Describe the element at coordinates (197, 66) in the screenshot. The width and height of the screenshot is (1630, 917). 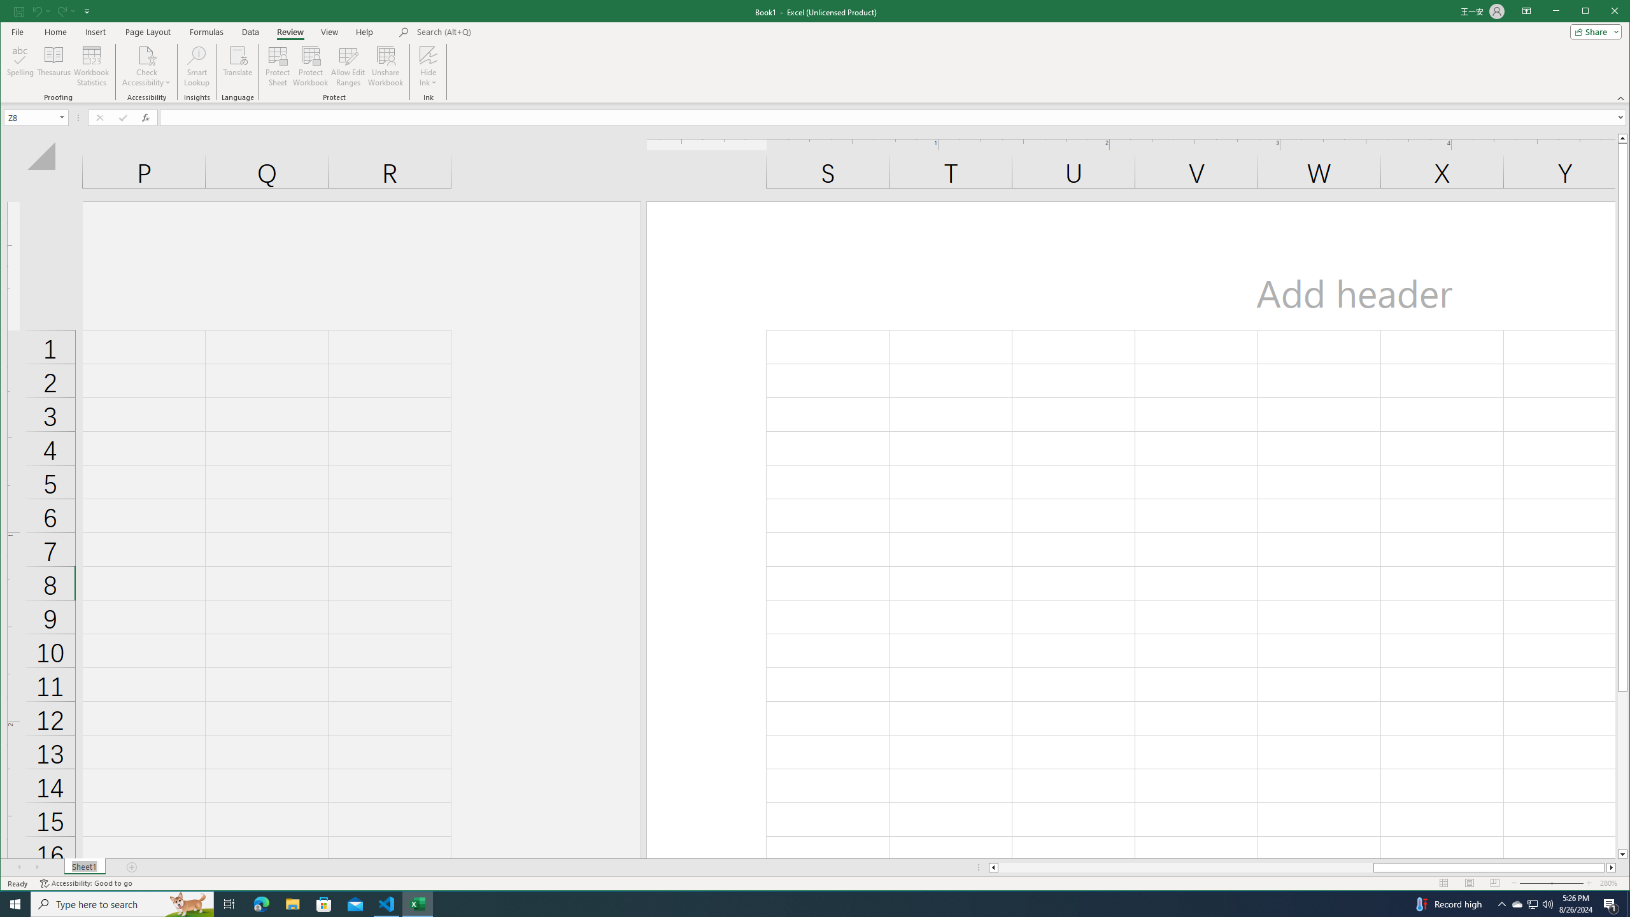
I see `Workbook Statistics` at that location.